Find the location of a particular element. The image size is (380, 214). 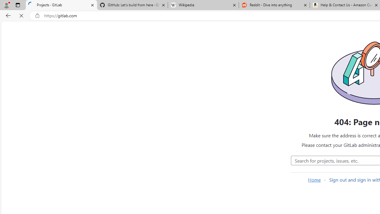

Snippets is located at coordinates (39, 138).